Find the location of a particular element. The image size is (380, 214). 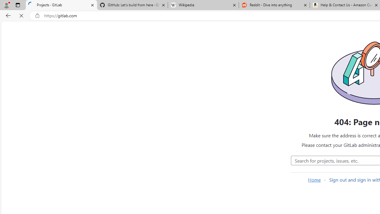

Snippets is located at coordinates (39, 138).